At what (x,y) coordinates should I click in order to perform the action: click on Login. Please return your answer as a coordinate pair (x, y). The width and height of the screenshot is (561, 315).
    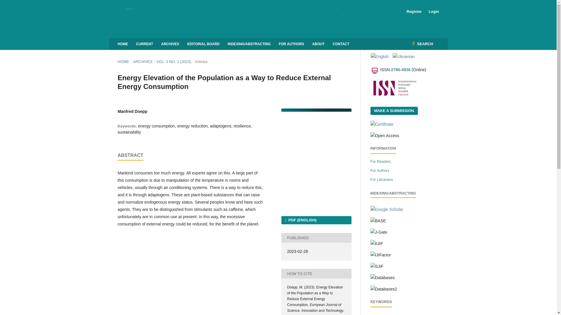
    Looking at the image, I should click on (432, 12).